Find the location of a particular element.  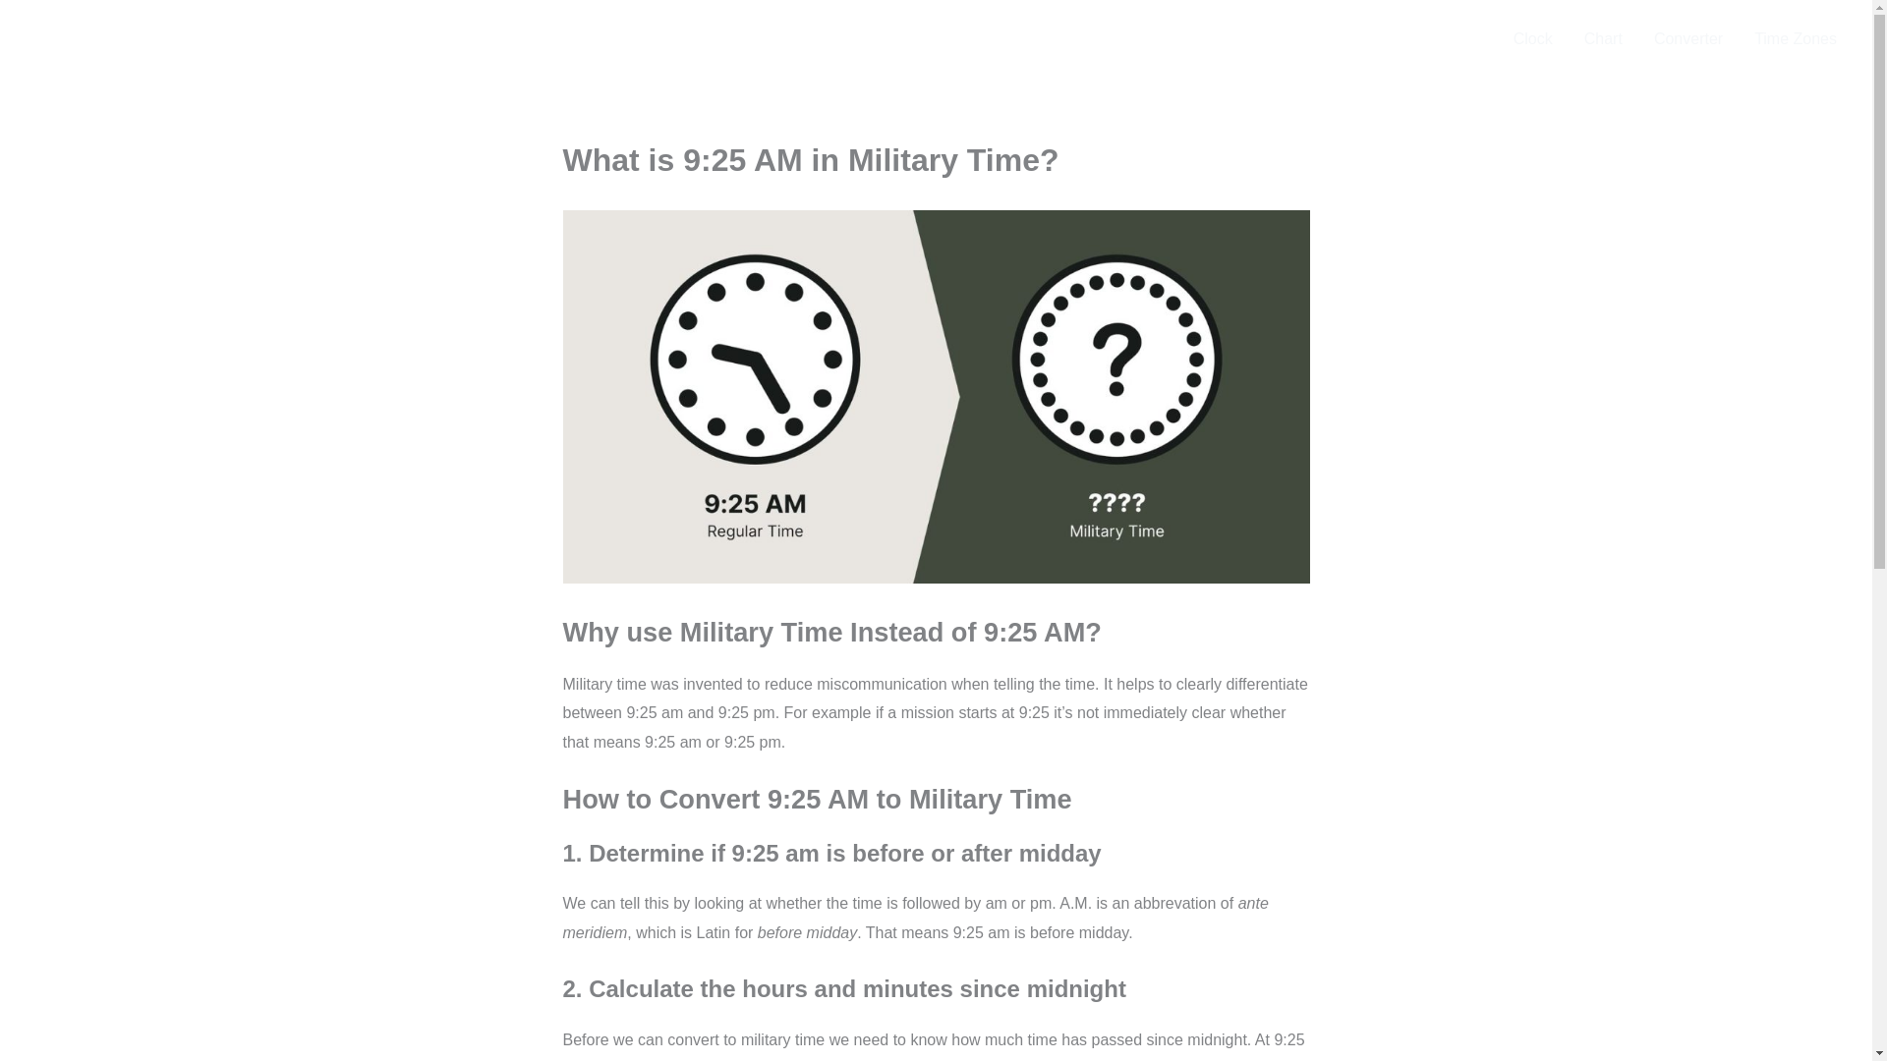

Military Time is located at coordinates (134, 37).